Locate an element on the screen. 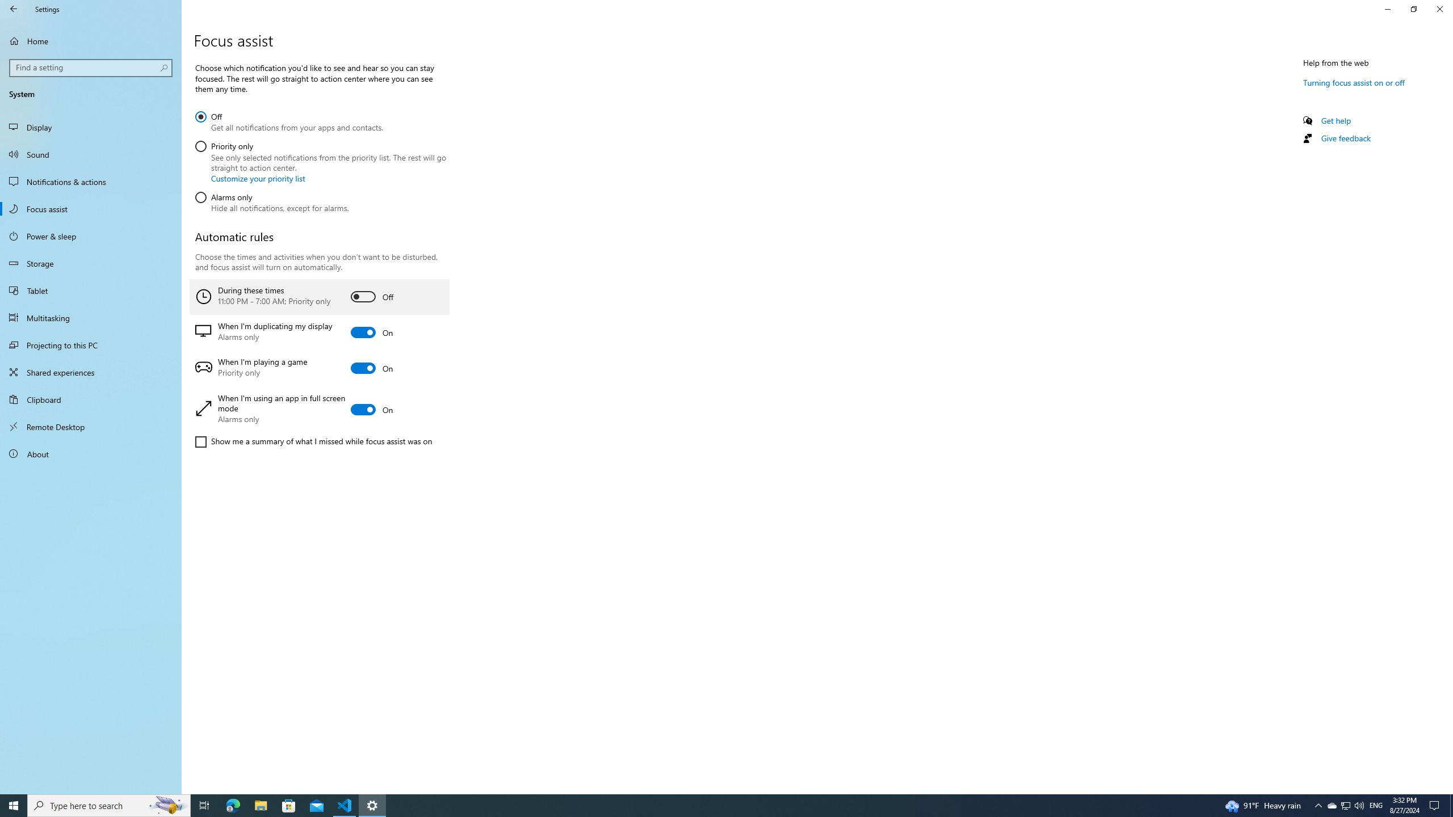  Display is located at coordinates (91, 127).